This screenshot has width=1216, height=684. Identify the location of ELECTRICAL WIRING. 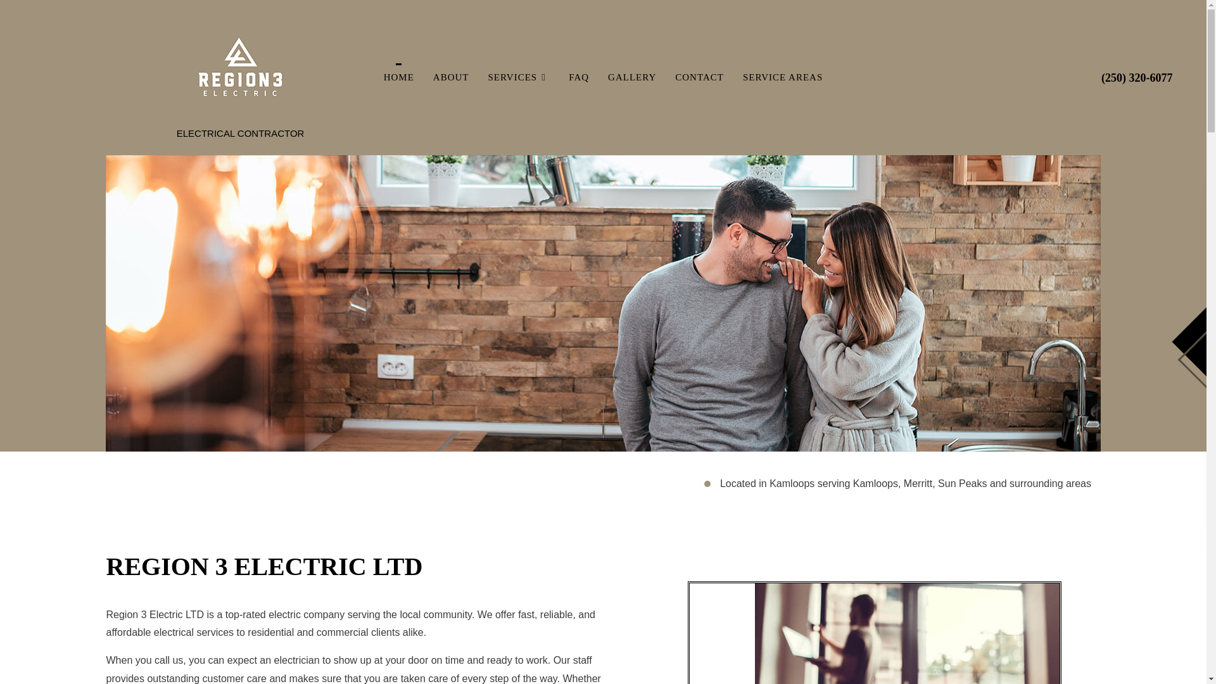
(419, 189).